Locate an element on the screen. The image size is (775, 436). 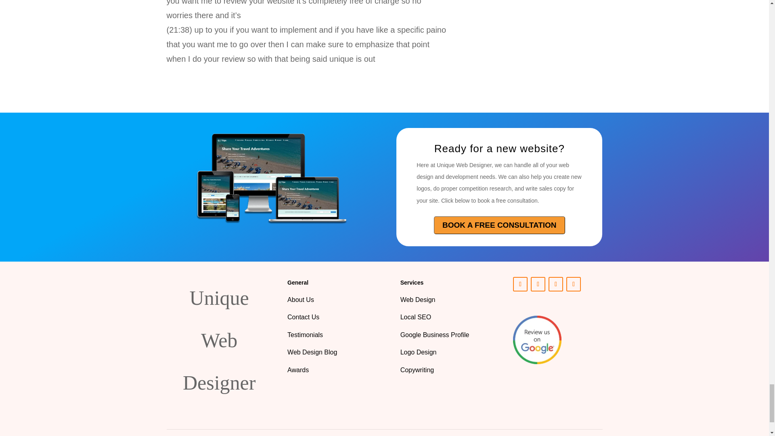
Google-Review-Icon12312 is located at coordinates (537, 340).